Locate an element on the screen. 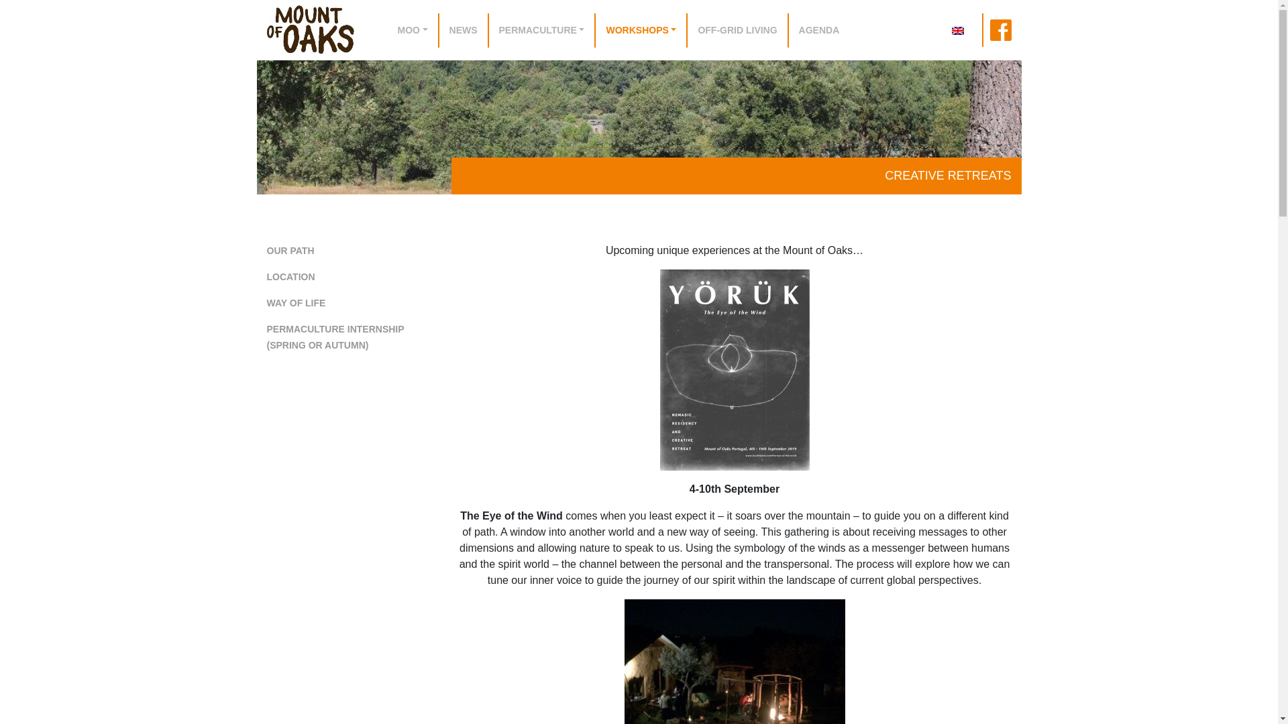 Image resolution: width=1288 pixels, height=724 pixels. Workshops is located at coordinates (640, 31).